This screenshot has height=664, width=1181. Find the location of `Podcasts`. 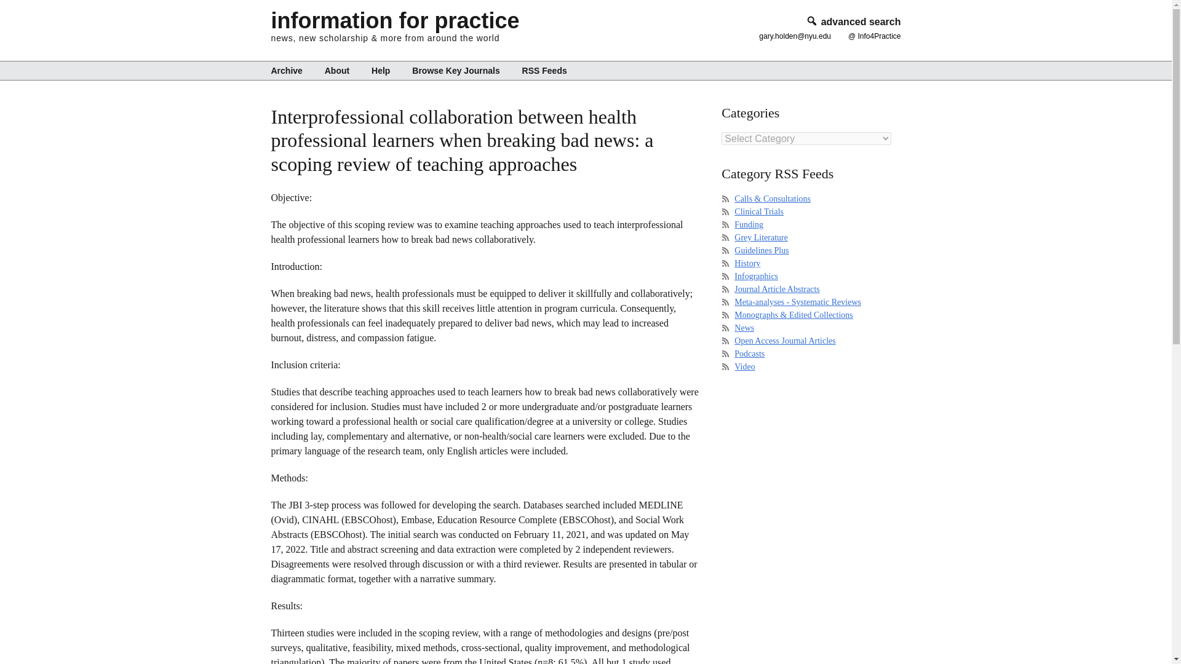

Podcasts is located at coordinates (749, 354).